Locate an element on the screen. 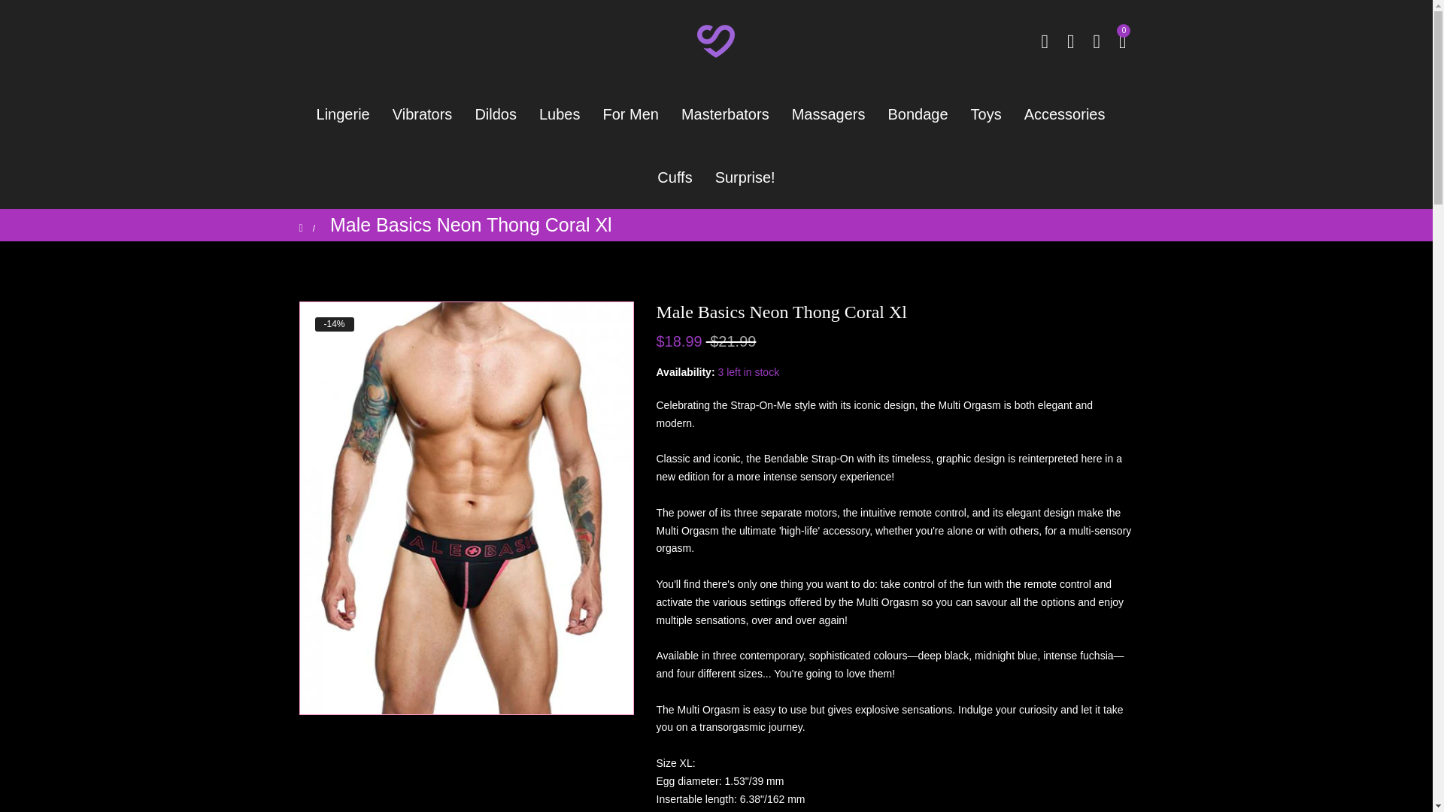 The image size is (1444, 812). Massagers is located at coordinates (829, 114).